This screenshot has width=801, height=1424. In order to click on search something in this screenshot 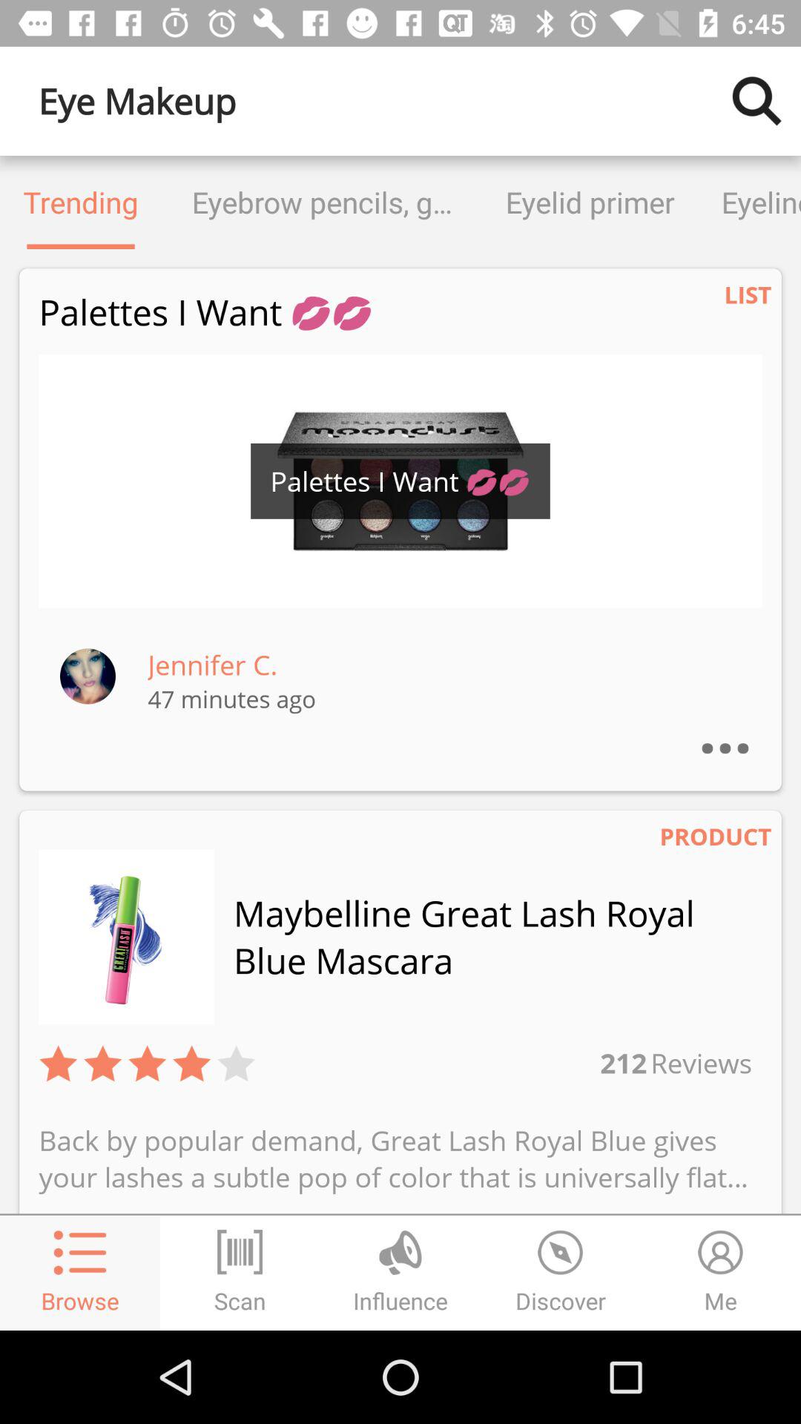, I will do `click(756, 101)`.